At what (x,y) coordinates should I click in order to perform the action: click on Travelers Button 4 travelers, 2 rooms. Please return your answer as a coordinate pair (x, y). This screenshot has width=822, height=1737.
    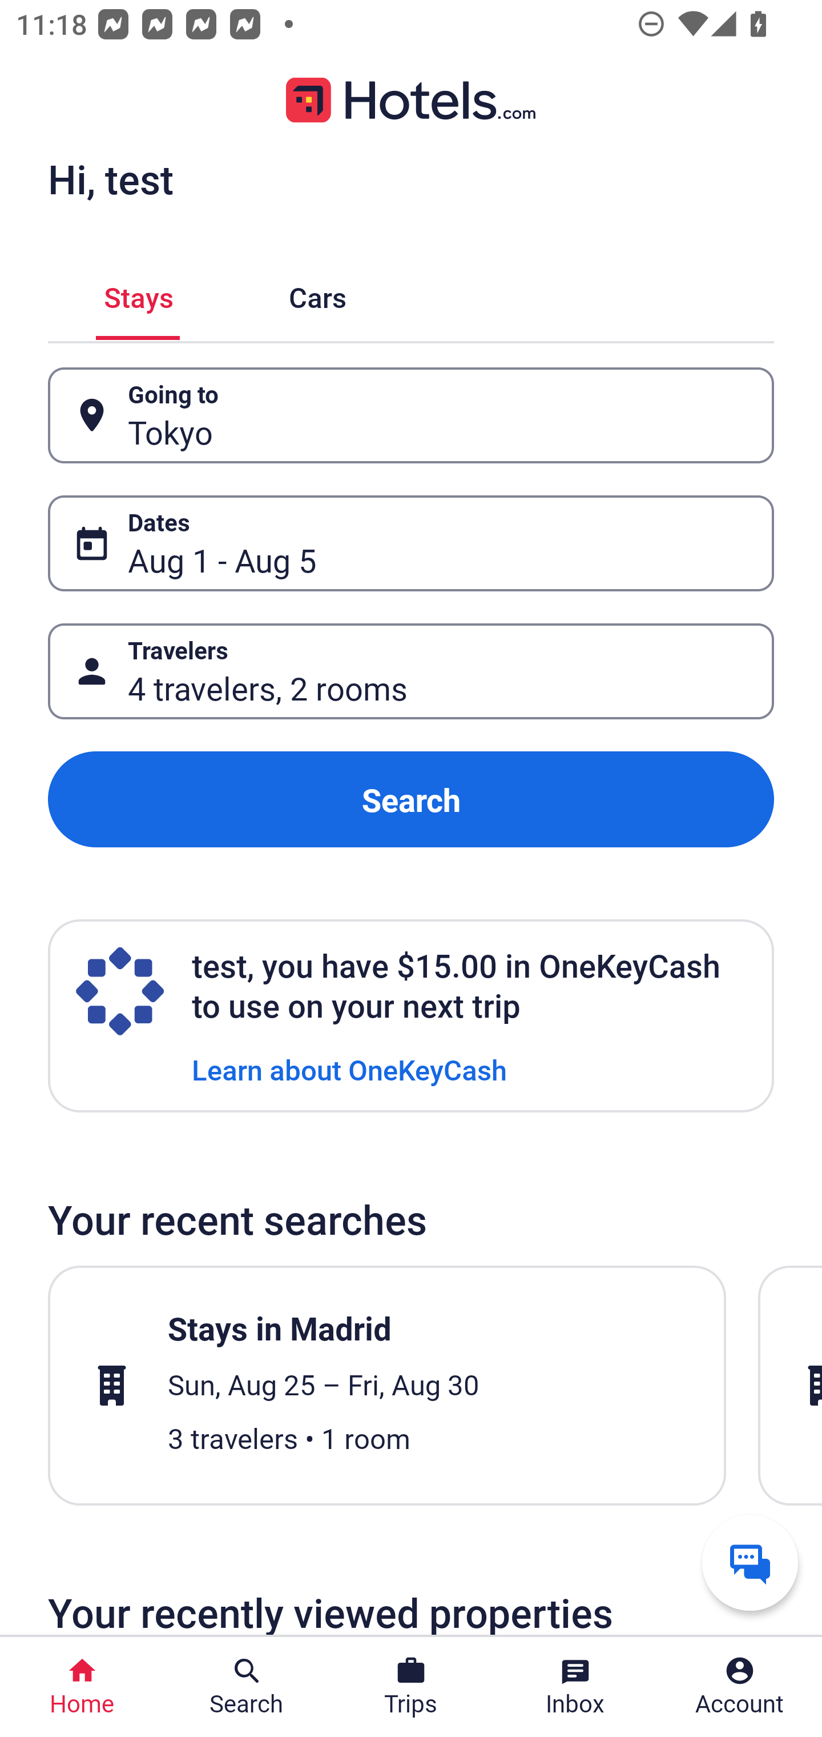
    Looking at the image, I should click on (411, 671).